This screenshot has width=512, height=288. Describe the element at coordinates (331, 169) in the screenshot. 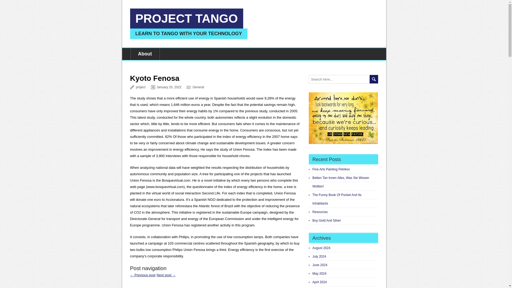

I see `Fine Arts Painting Petrikov` at that location.